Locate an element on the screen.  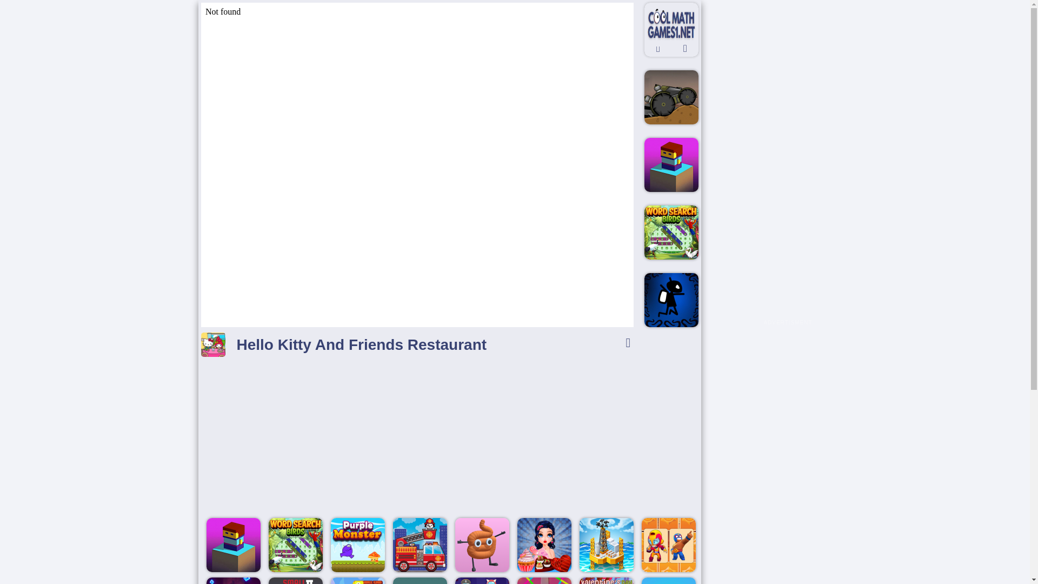
Word Search Birds is located at coordinates (671, 233).